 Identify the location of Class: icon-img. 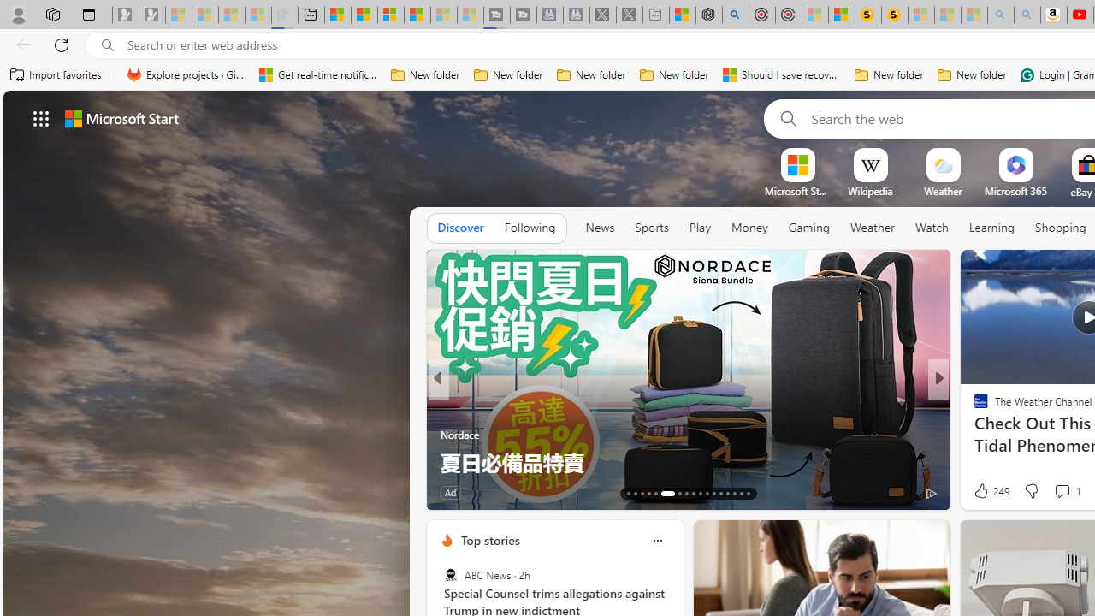
(657, 541).